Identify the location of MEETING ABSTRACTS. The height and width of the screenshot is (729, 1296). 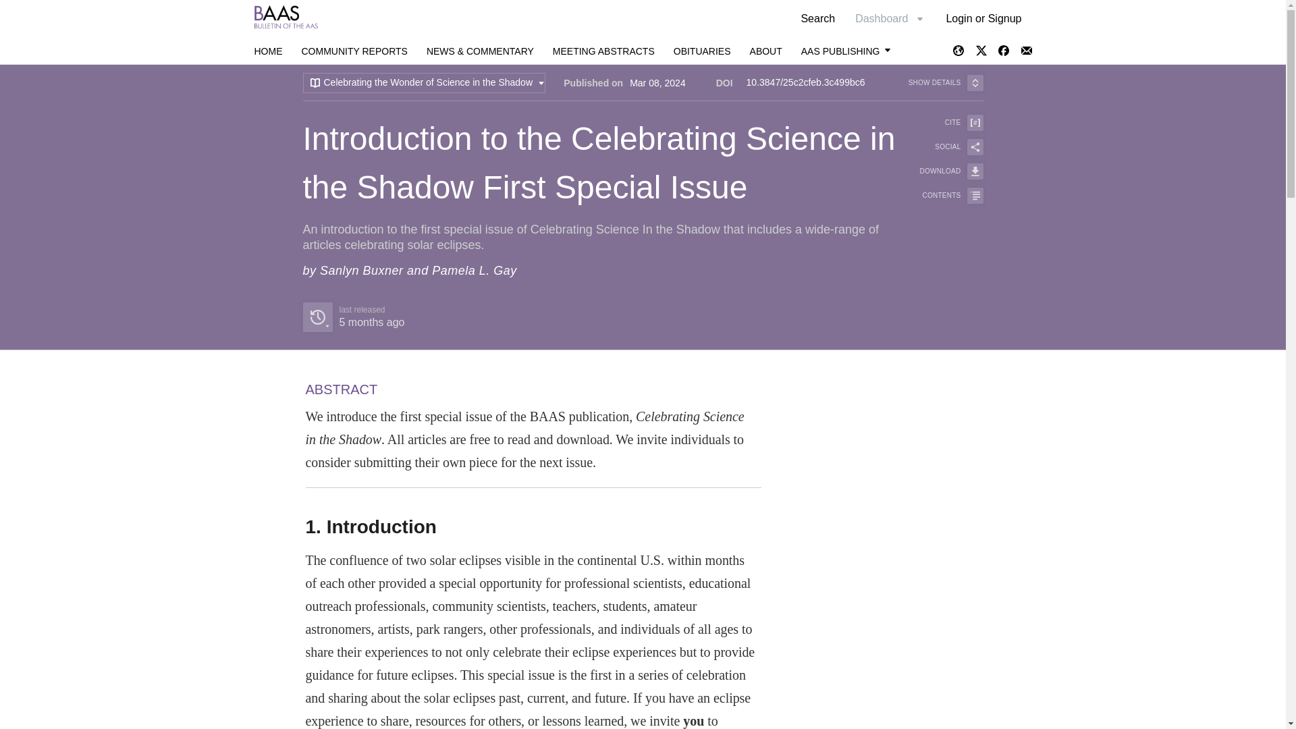
(603, 51).